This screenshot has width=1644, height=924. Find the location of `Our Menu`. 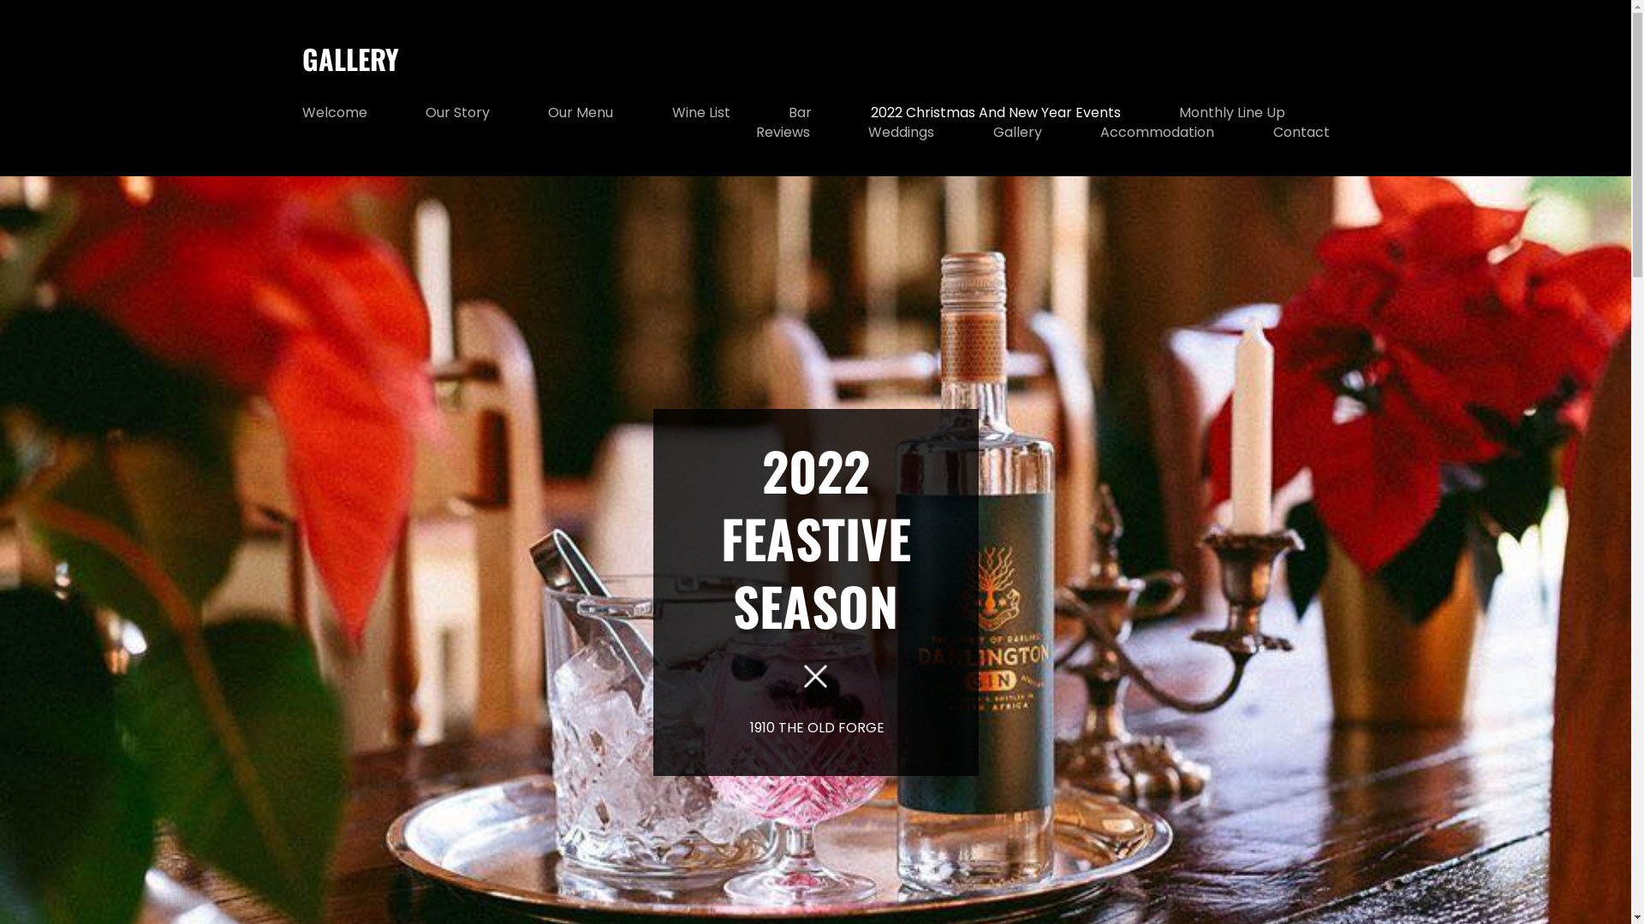

Our Menu is located at coordinates (581, 113).